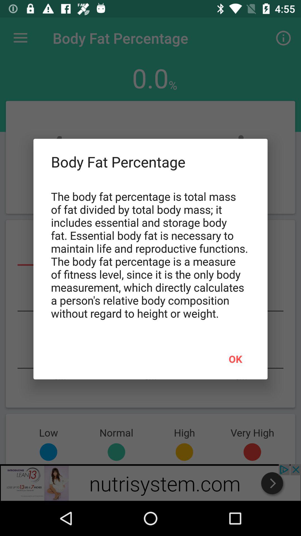  I want to click on select ok, so click(235, 359).